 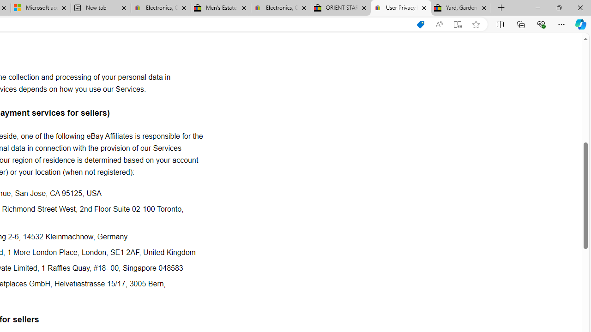 What do you see at coordinates (420, 24) in the screenshot?
I see `This site has coupons! Shopping in Microsoft Edge` at bounding box center [420, 24].